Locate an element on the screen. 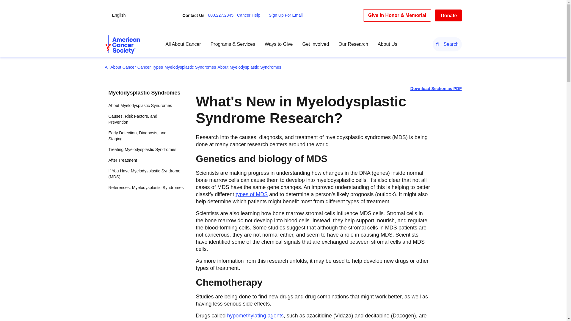 The image size is (571, 321). 800.227.2345 is located at coordinates (222, 15).